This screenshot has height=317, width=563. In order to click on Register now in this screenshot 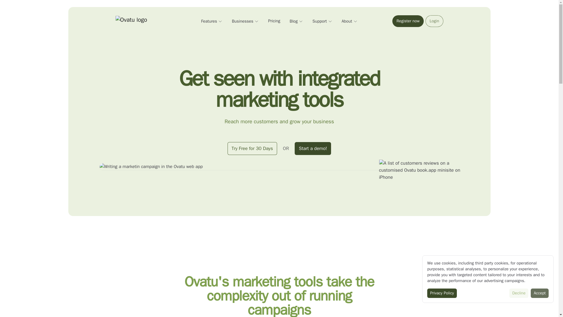, I will do `click(408, 21)`.